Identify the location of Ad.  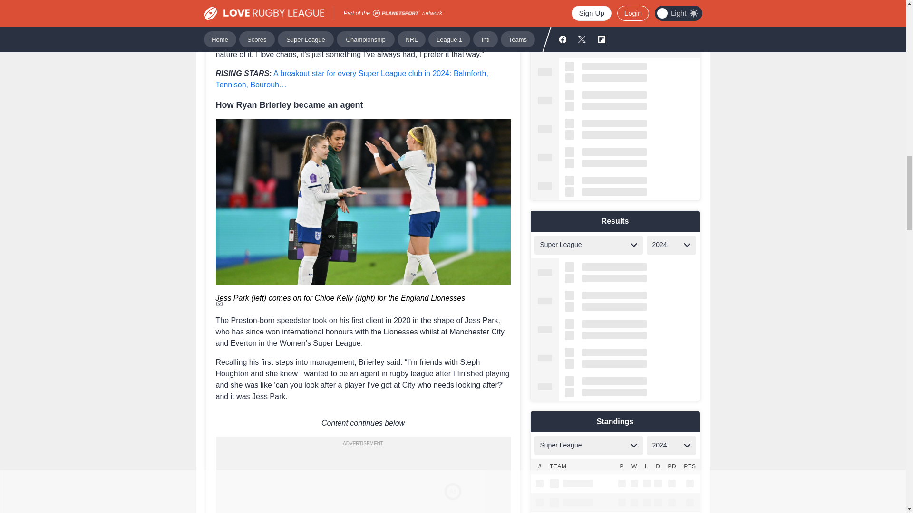
(363, 475).